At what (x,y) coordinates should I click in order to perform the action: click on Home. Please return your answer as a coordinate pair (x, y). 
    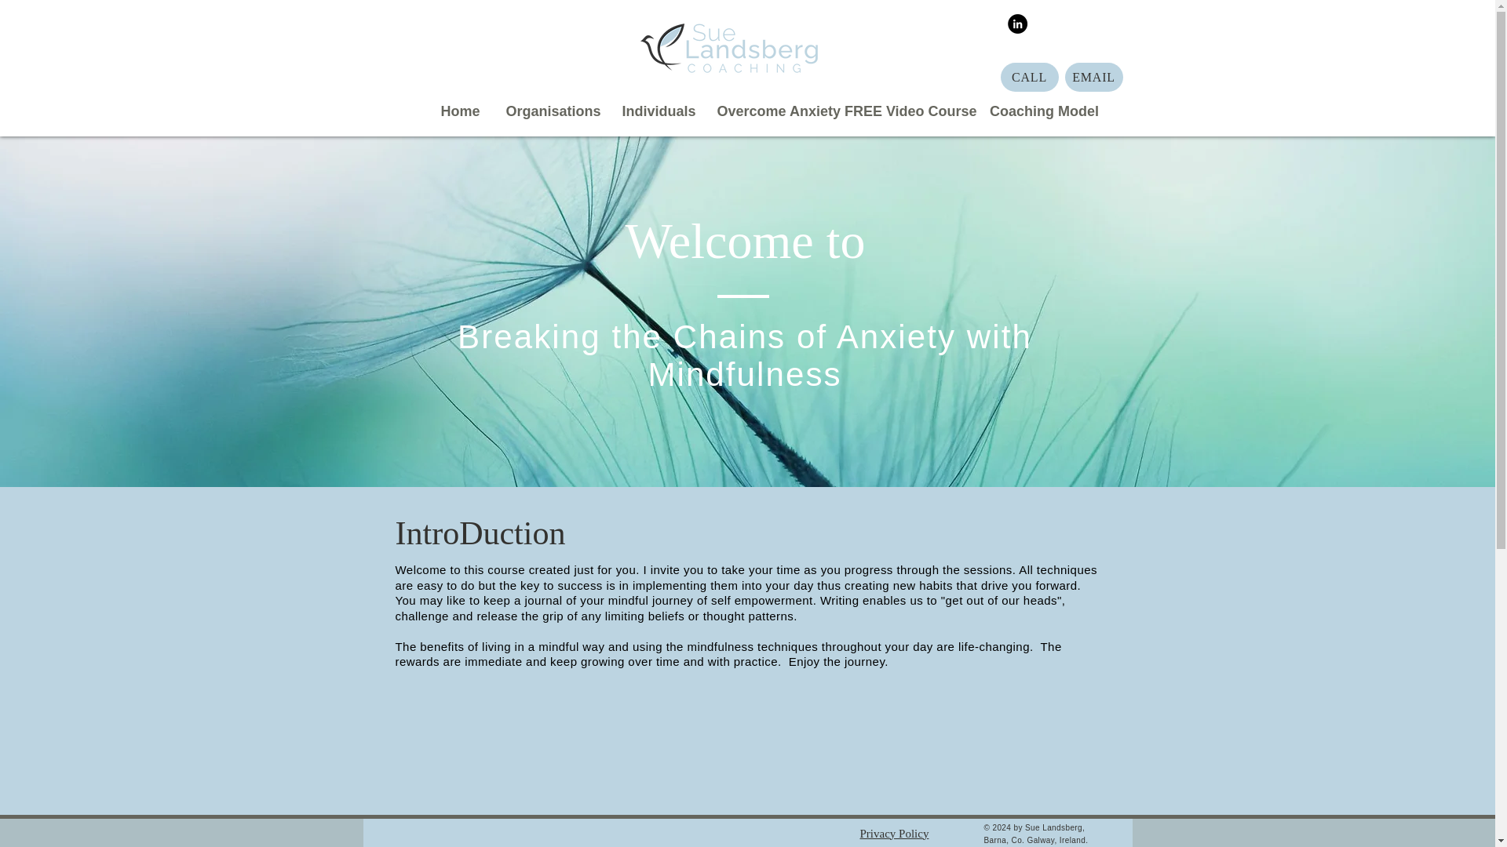
    Looking at the image, I should click on (460, 111).